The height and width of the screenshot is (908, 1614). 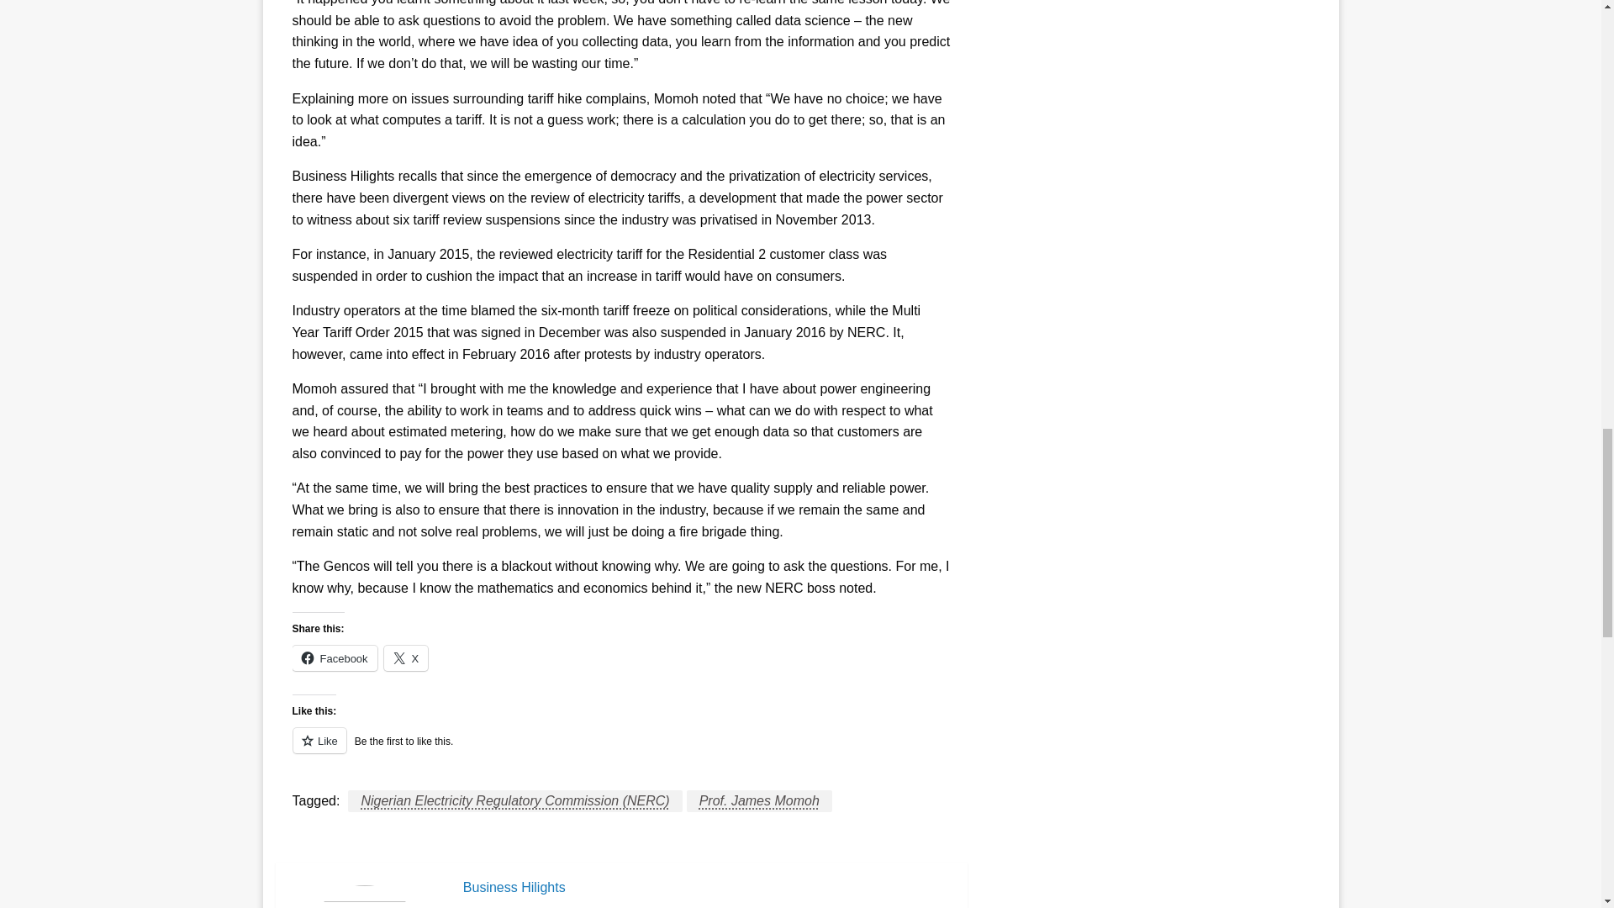 I want to click on Click to share on Facebook, so click(x=335, y=657).